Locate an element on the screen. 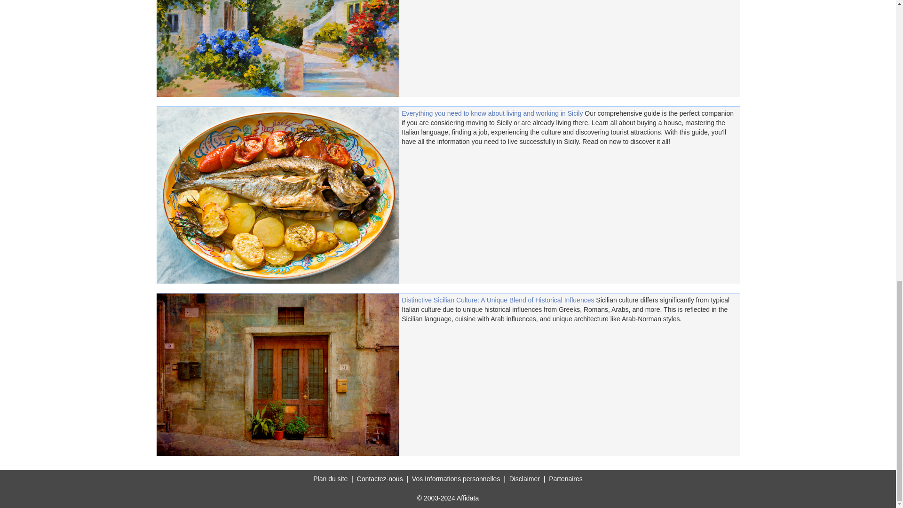 The image size is (903, 508). Partenaires is located at coordinates (565, 479).